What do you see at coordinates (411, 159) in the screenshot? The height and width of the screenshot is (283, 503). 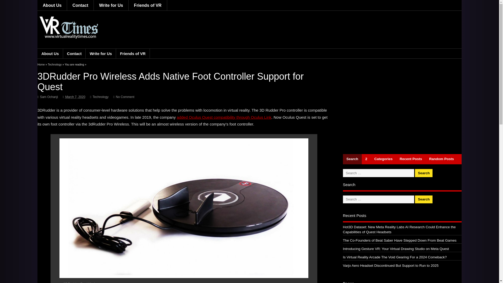 I see `Recent Posts` at bounding box center [411, 159].